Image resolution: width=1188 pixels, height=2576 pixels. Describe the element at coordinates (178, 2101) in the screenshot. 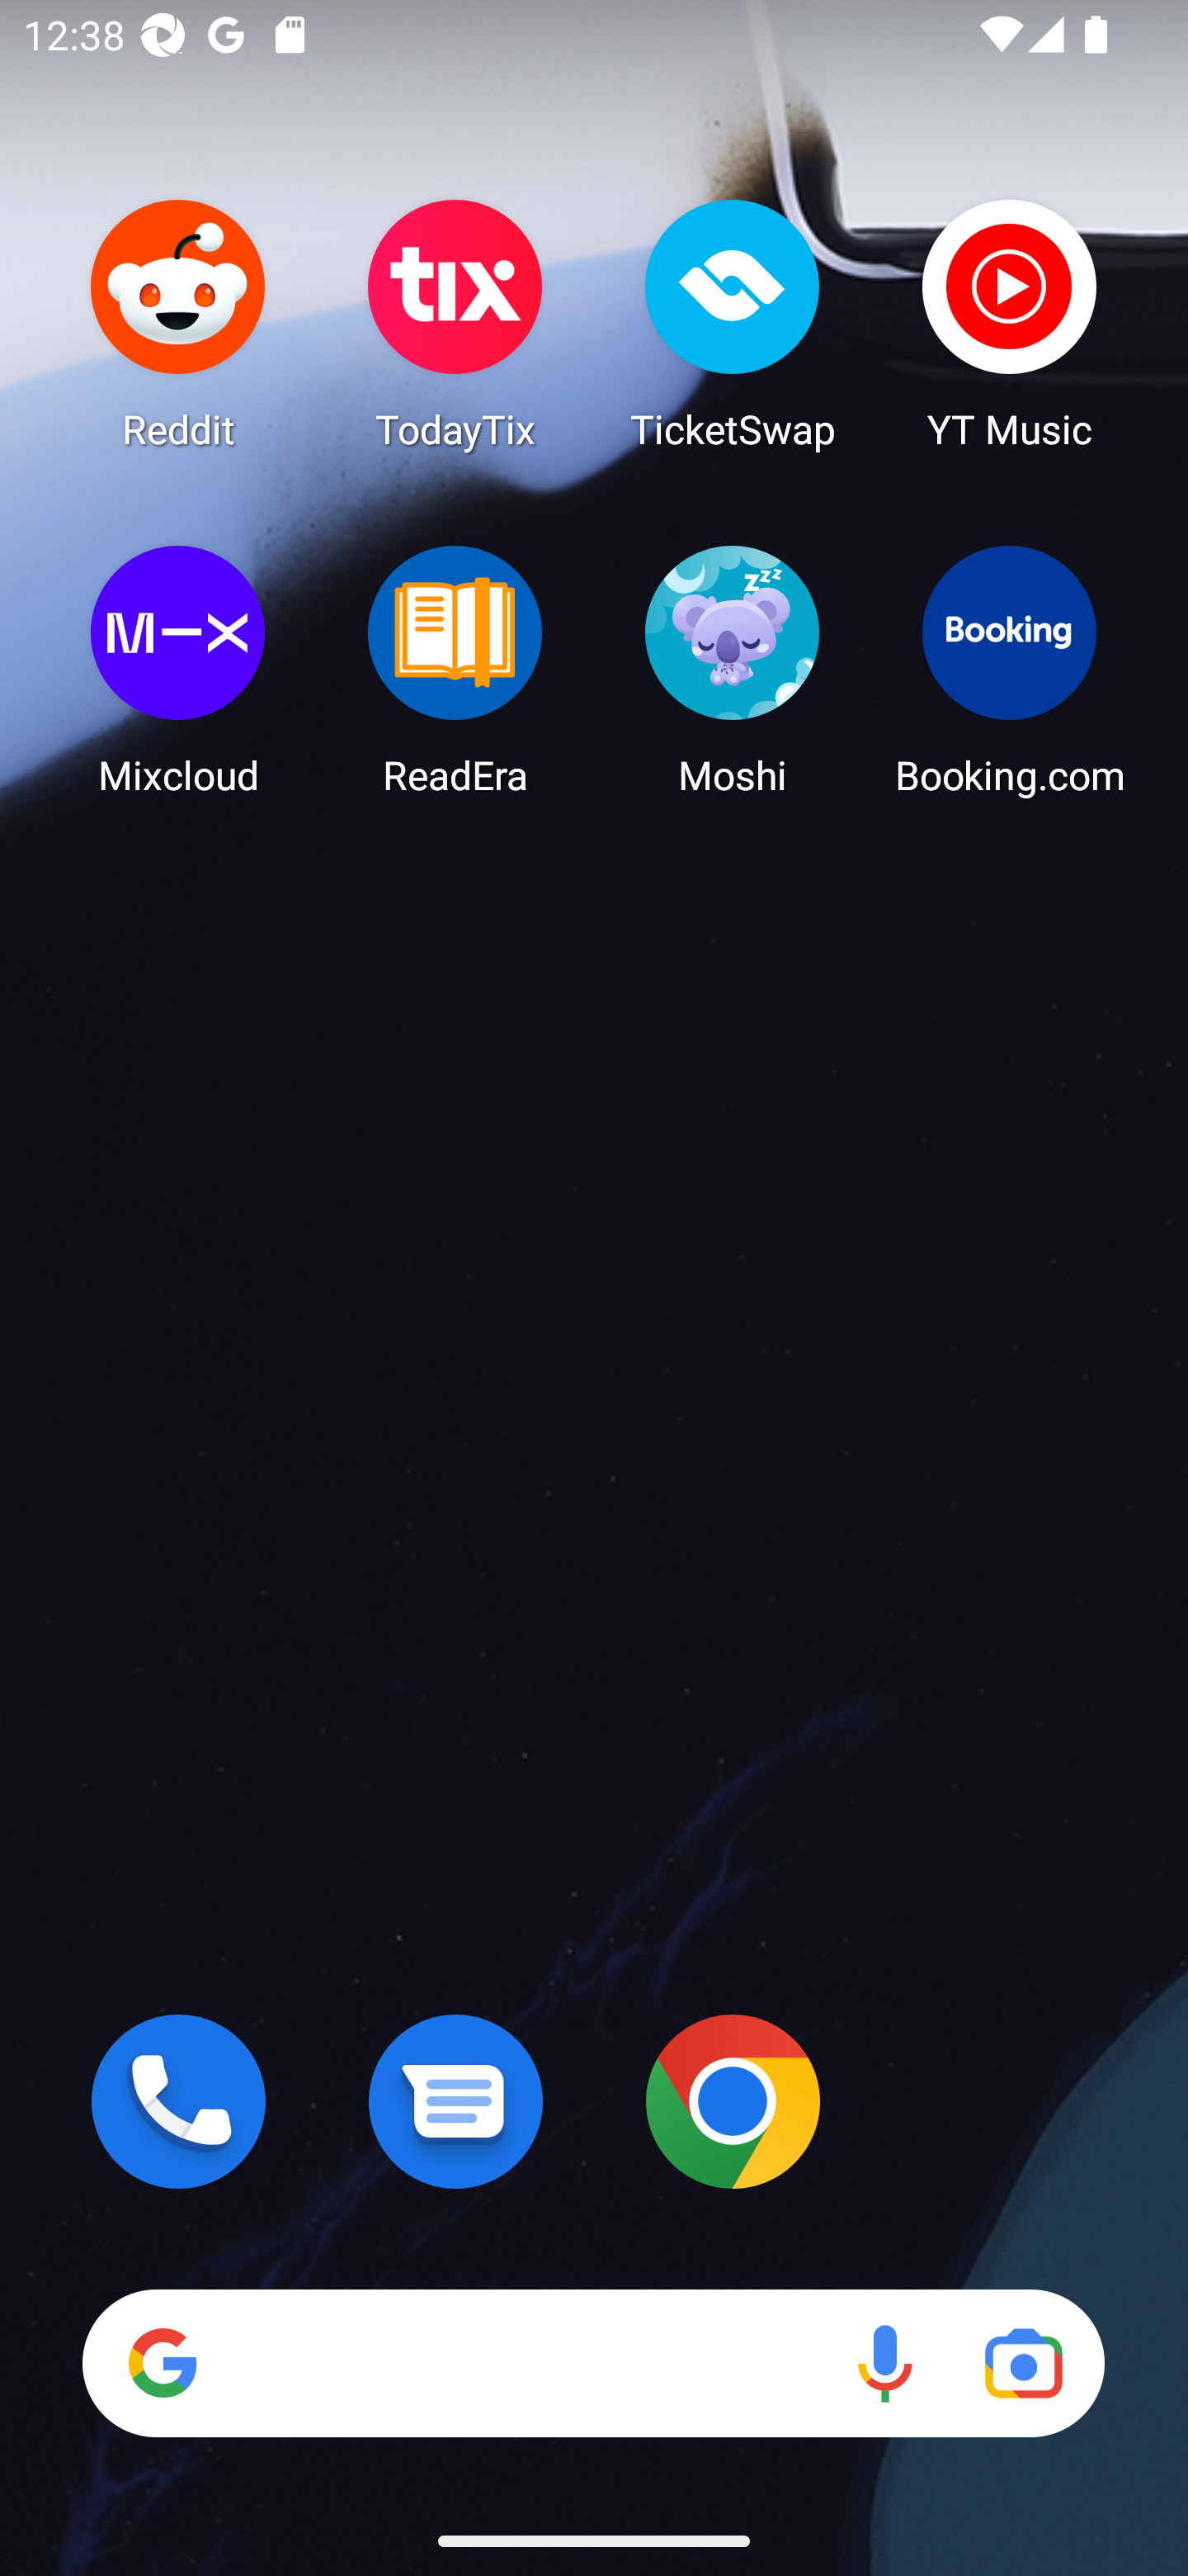

I see `Phone` at that location.